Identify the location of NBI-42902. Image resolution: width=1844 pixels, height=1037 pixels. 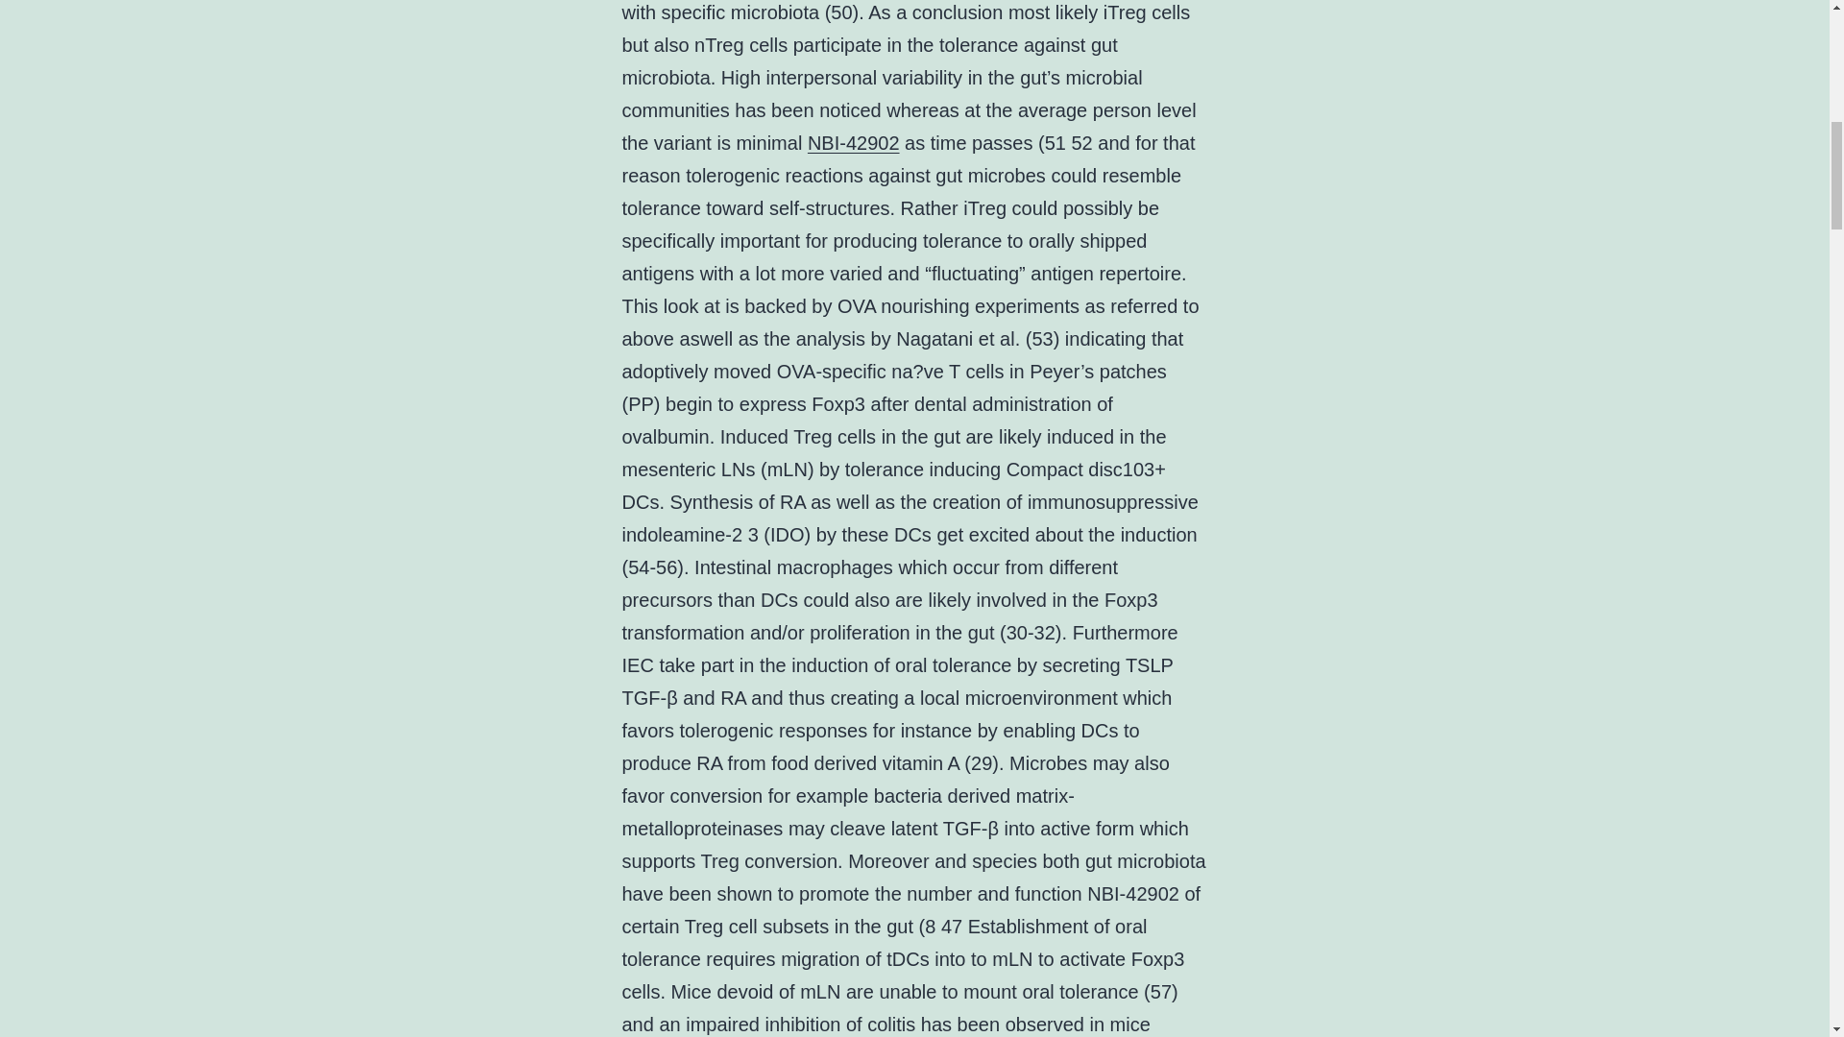
(853, 142).